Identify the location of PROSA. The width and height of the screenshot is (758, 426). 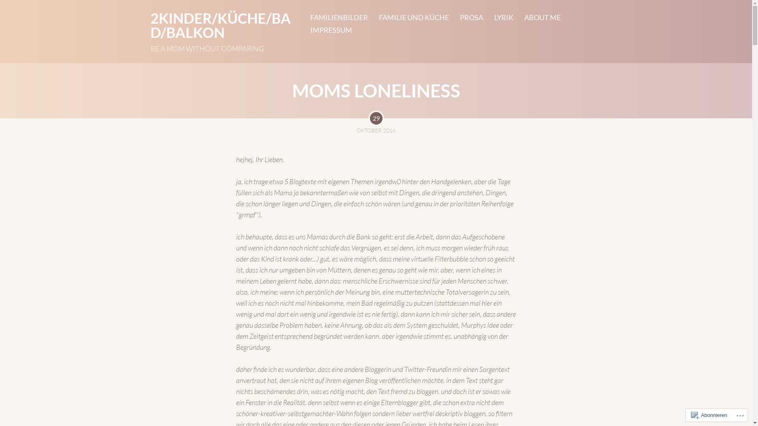
(466, 17).